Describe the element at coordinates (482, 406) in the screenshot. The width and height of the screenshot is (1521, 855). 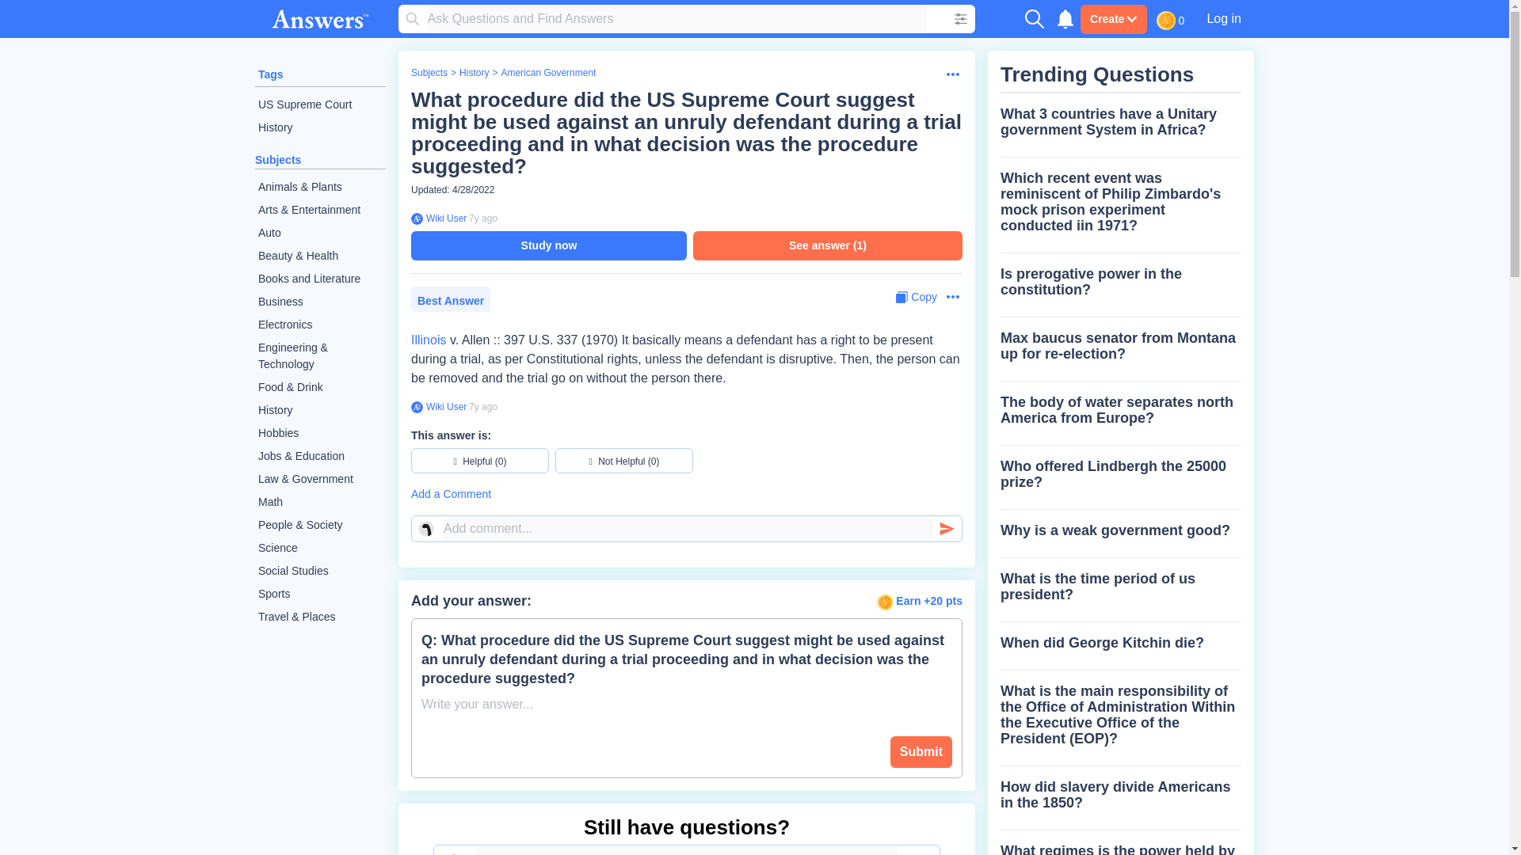
I see `2017-04-18 14:02:46` at that location.